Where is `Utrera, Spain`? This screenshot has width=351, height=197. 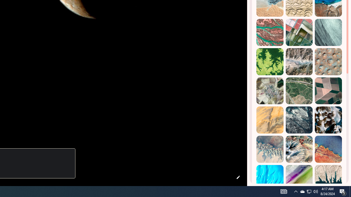 Utrera, Spain is located at coordinates (328, 91).